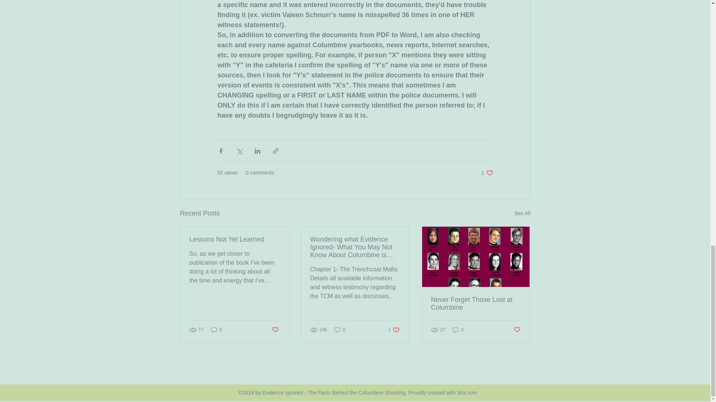 This screenshot has height=402, width=716. What do you see at coordinates (475, 304) in the screenshot?
I see `Never Forget Those Lost at Columbine` at bounding box center [475, 304].